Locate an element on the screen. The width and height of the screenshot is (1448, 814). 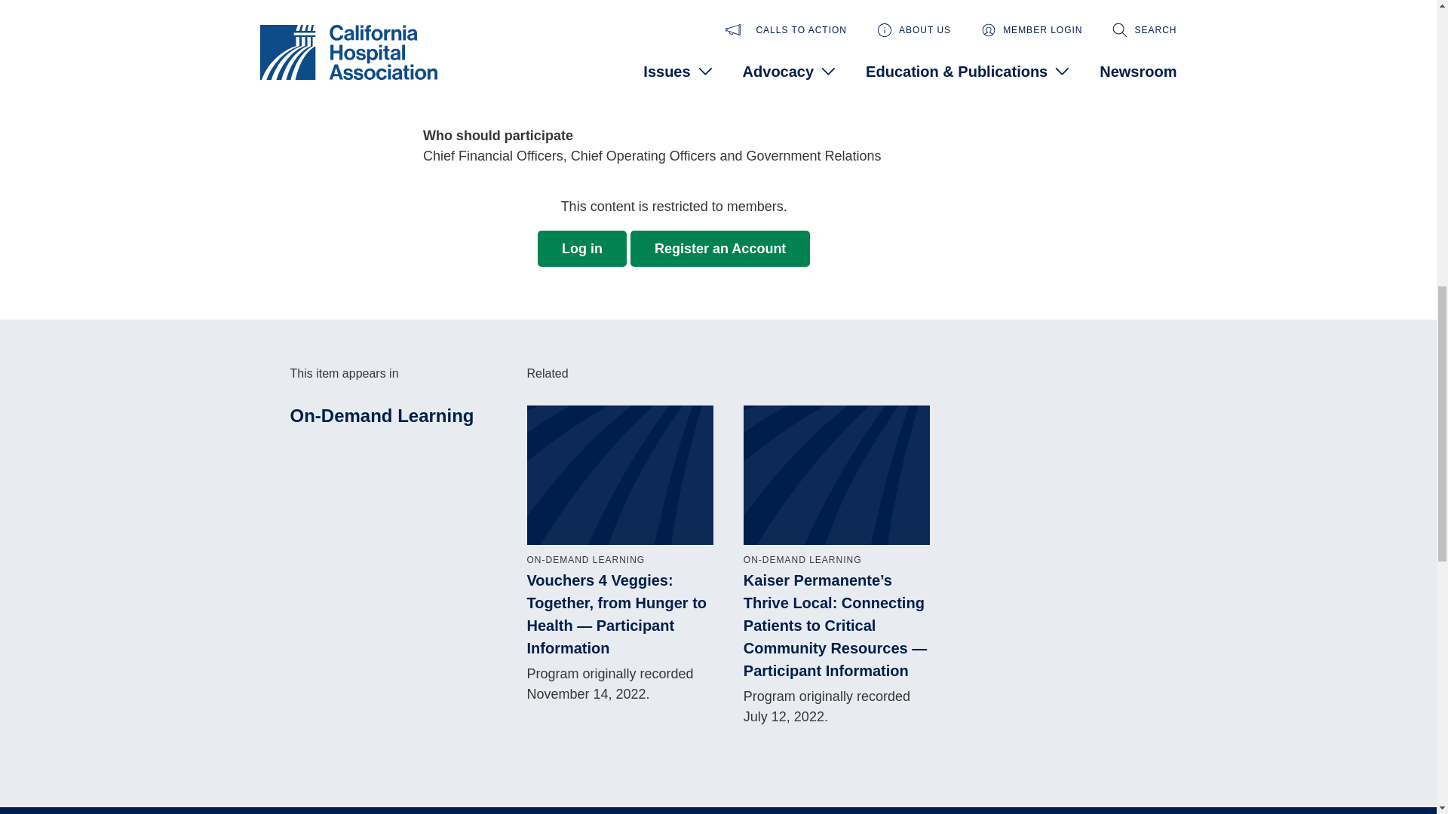
Log in is located at coordinates (582, 249).